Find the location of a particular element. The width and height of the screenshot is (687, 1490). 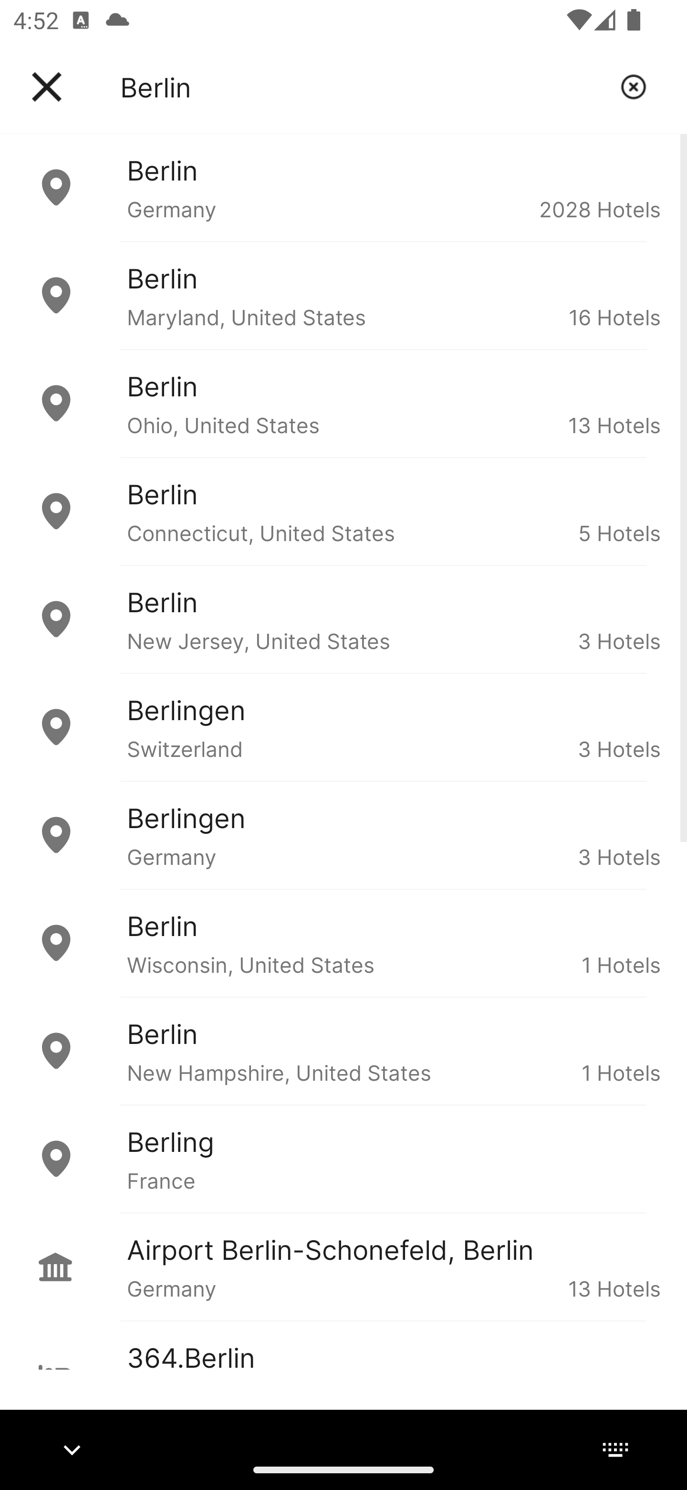

Berlin Connecticut, United States 5 Hotels is located at coordinates (343, 511).